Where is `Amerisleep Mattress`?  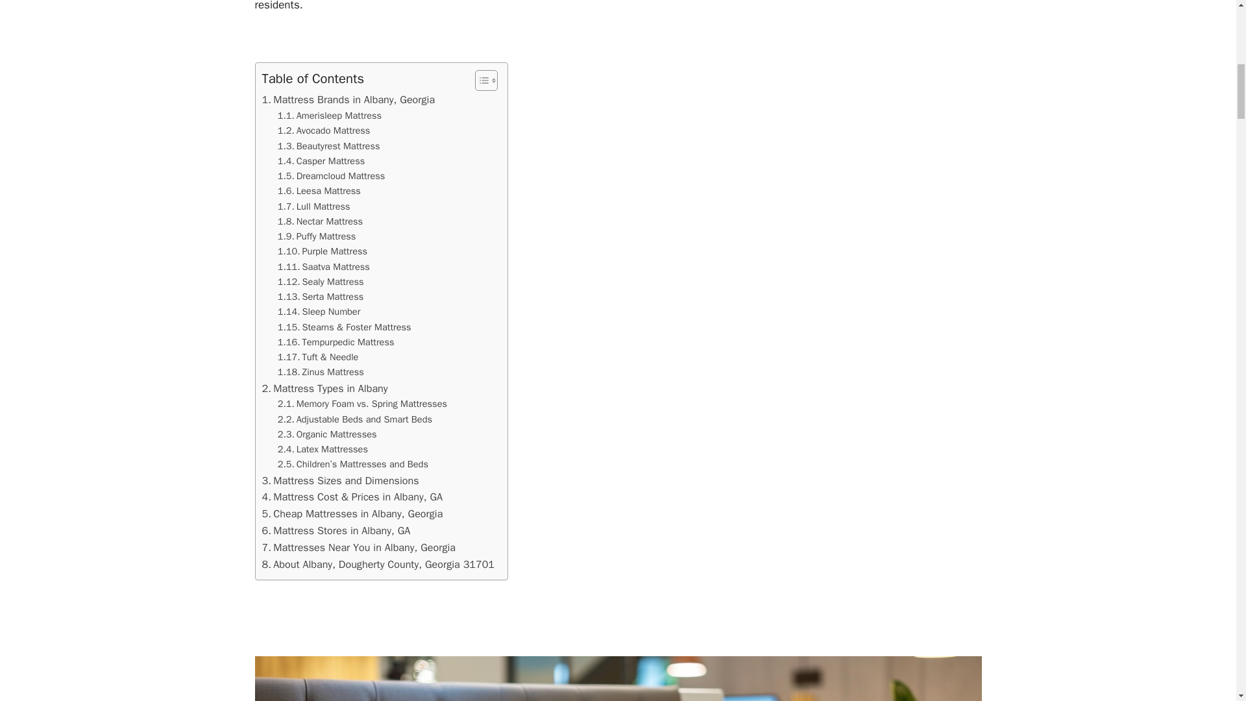
Amerisleep Mattress is located at coordinates (330, 116).